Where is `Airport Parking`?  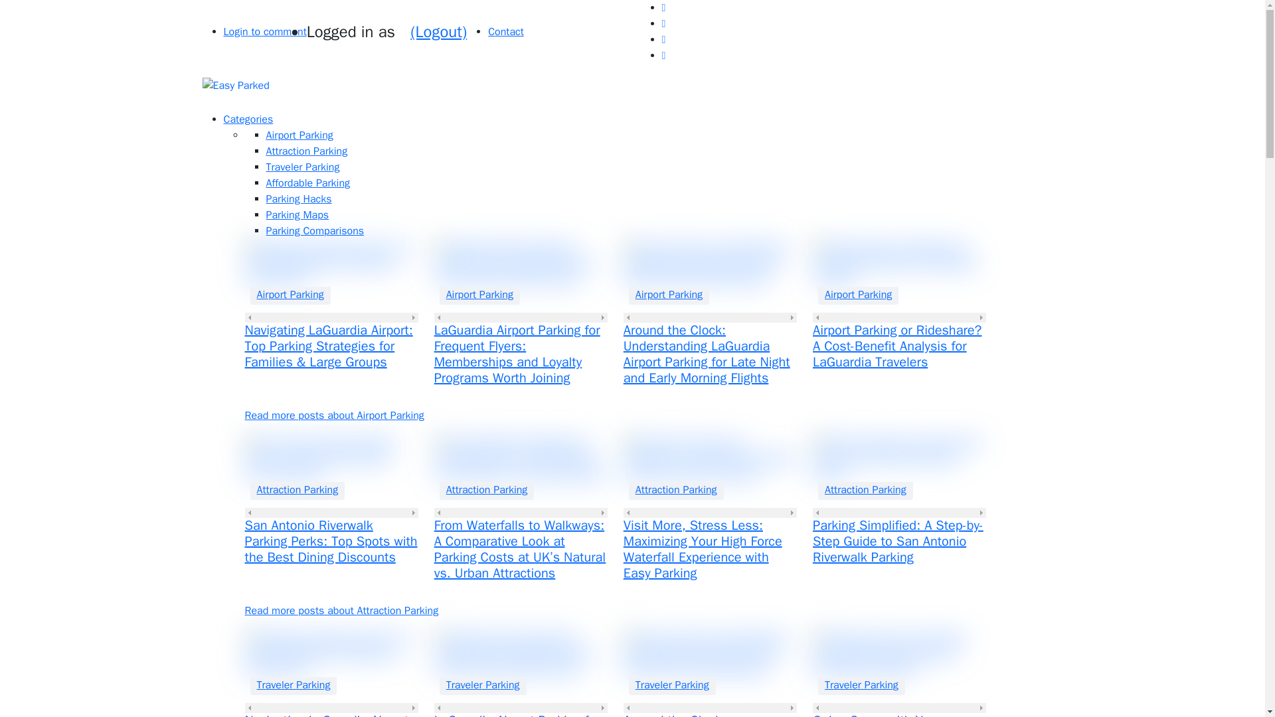 Airport Parking is located at coordinates (299, 135).